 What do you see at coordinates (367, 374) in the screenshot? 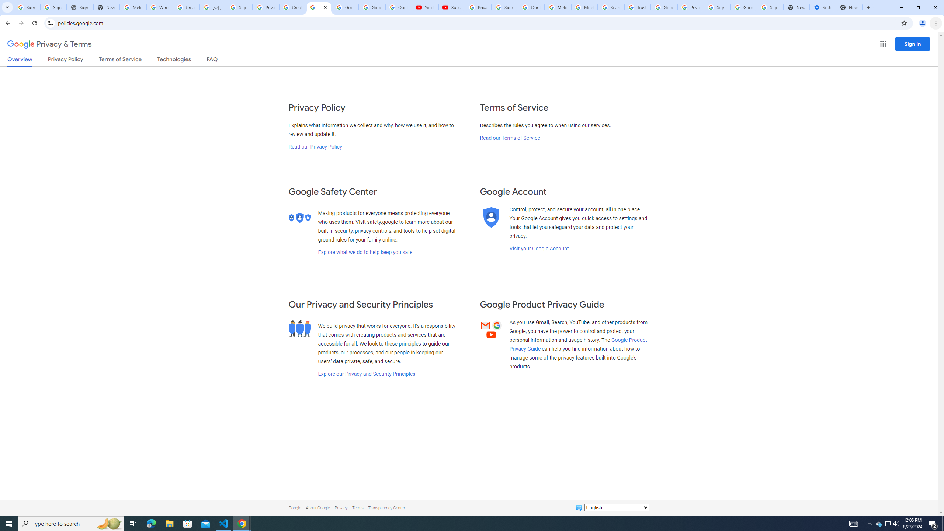
I see `Explore our Privacy and Security Principles` at bounding box center [367, 374].